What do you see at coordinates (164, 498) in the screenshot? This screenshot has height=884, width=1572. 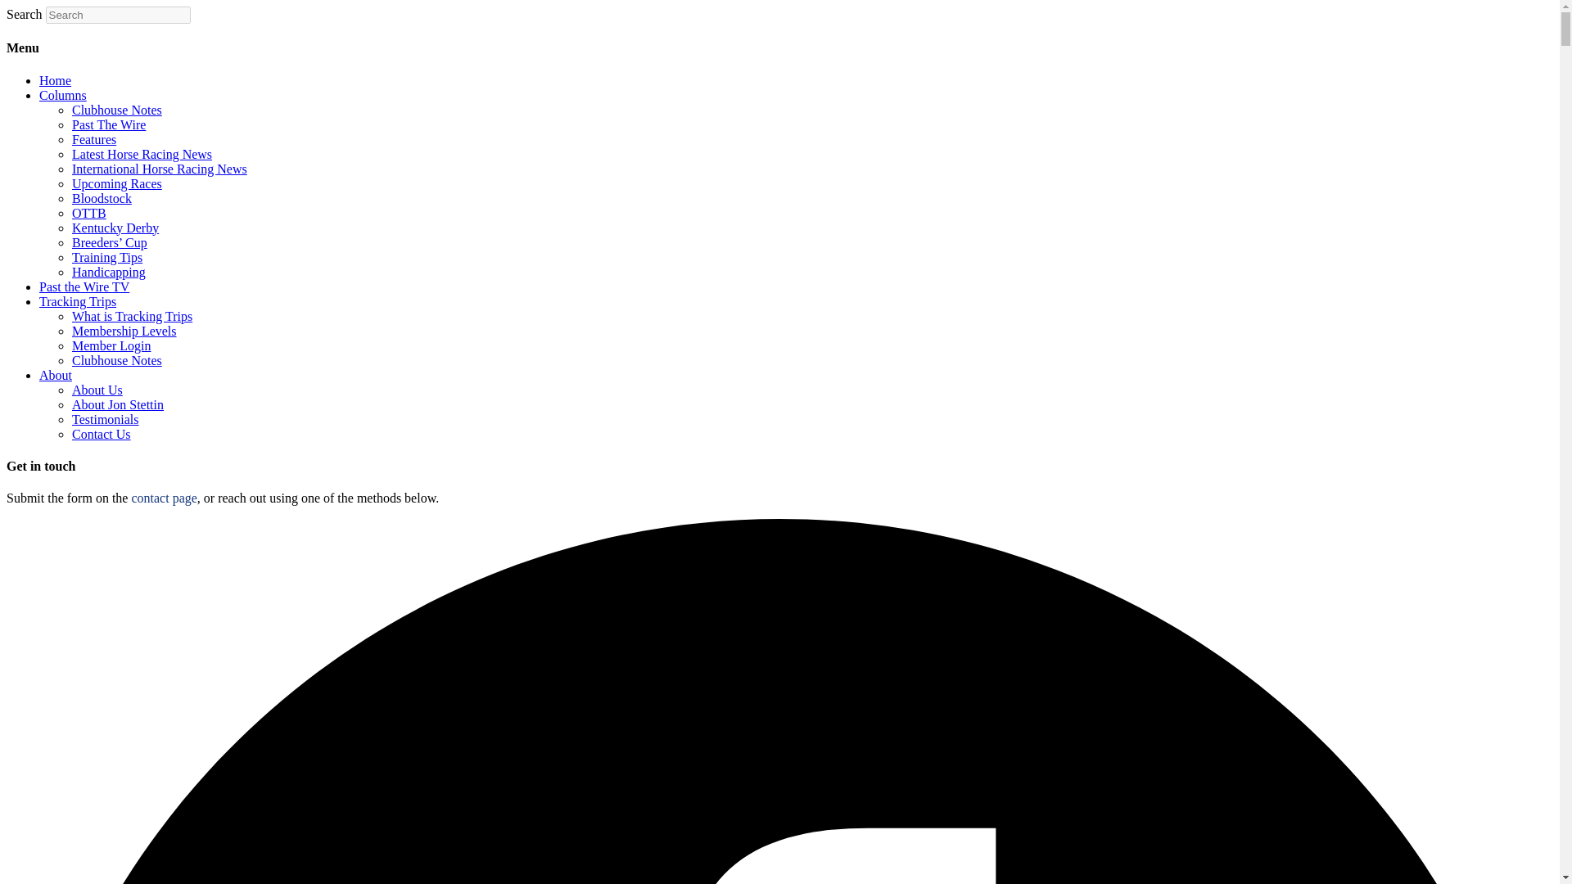 I see `contact page` at bounding box center [164, 498].